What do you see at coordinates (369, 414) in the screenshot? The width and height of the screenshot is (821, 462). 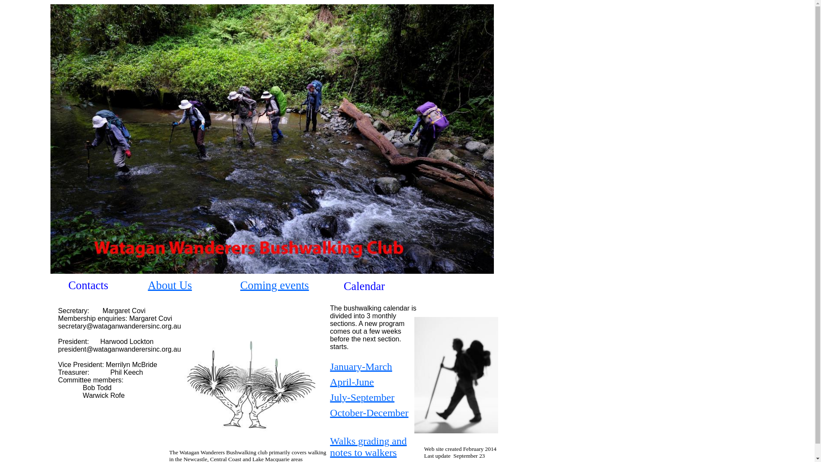 I see `October-December` at bounding box center [369, 414].